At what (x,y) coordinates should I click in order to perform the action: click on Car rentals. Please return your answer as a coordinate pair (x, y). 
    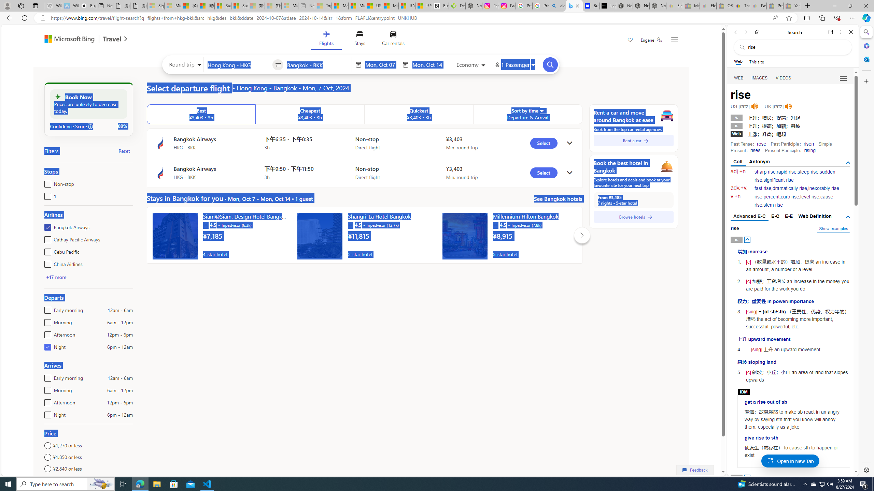
    Looking at the image, I should click on (393, 40).